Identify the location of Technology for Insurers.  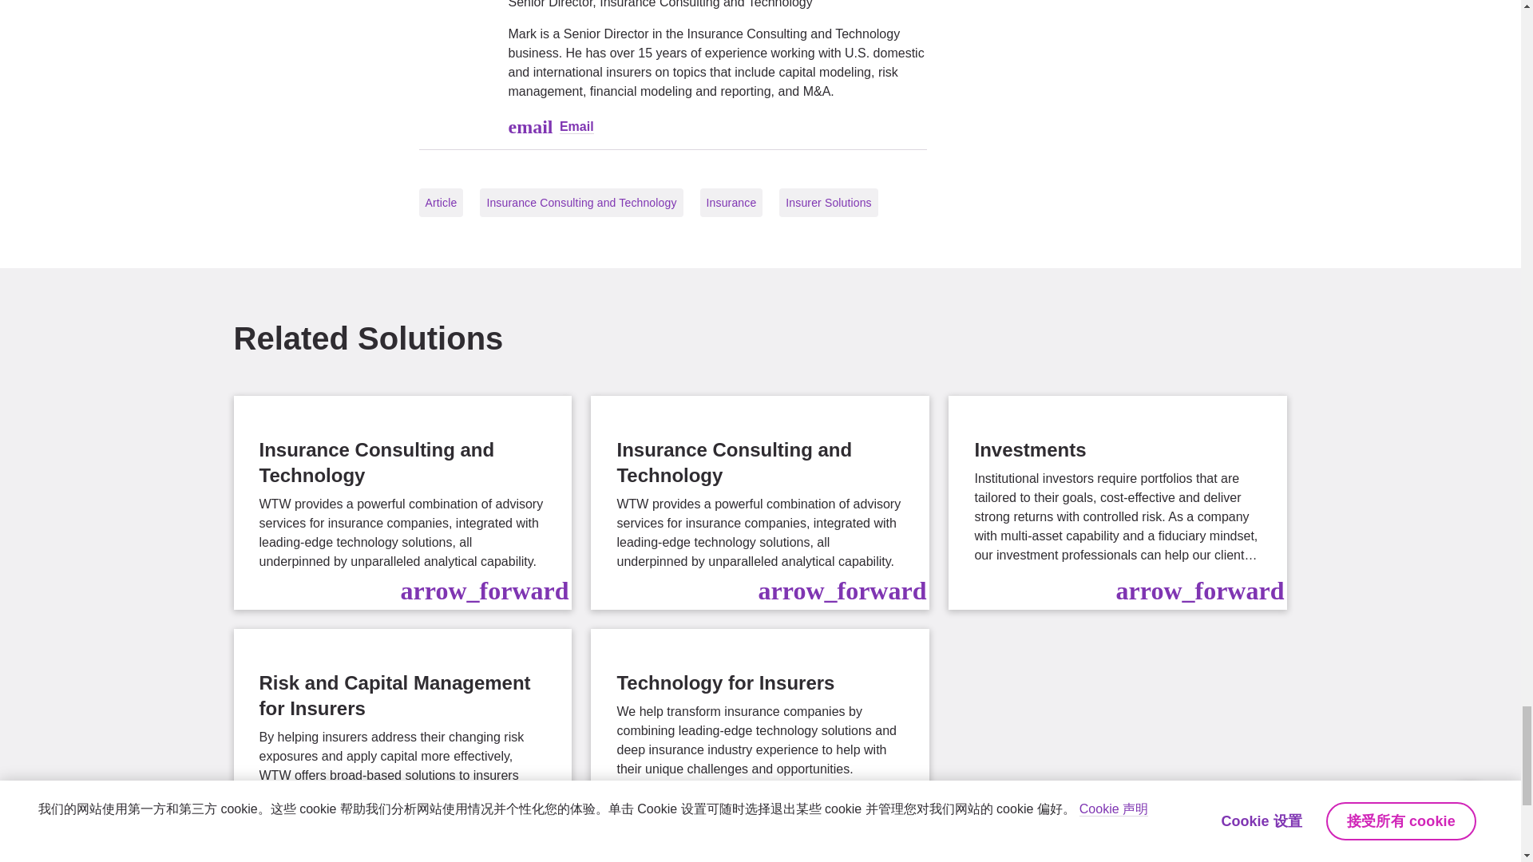
(759, 745).